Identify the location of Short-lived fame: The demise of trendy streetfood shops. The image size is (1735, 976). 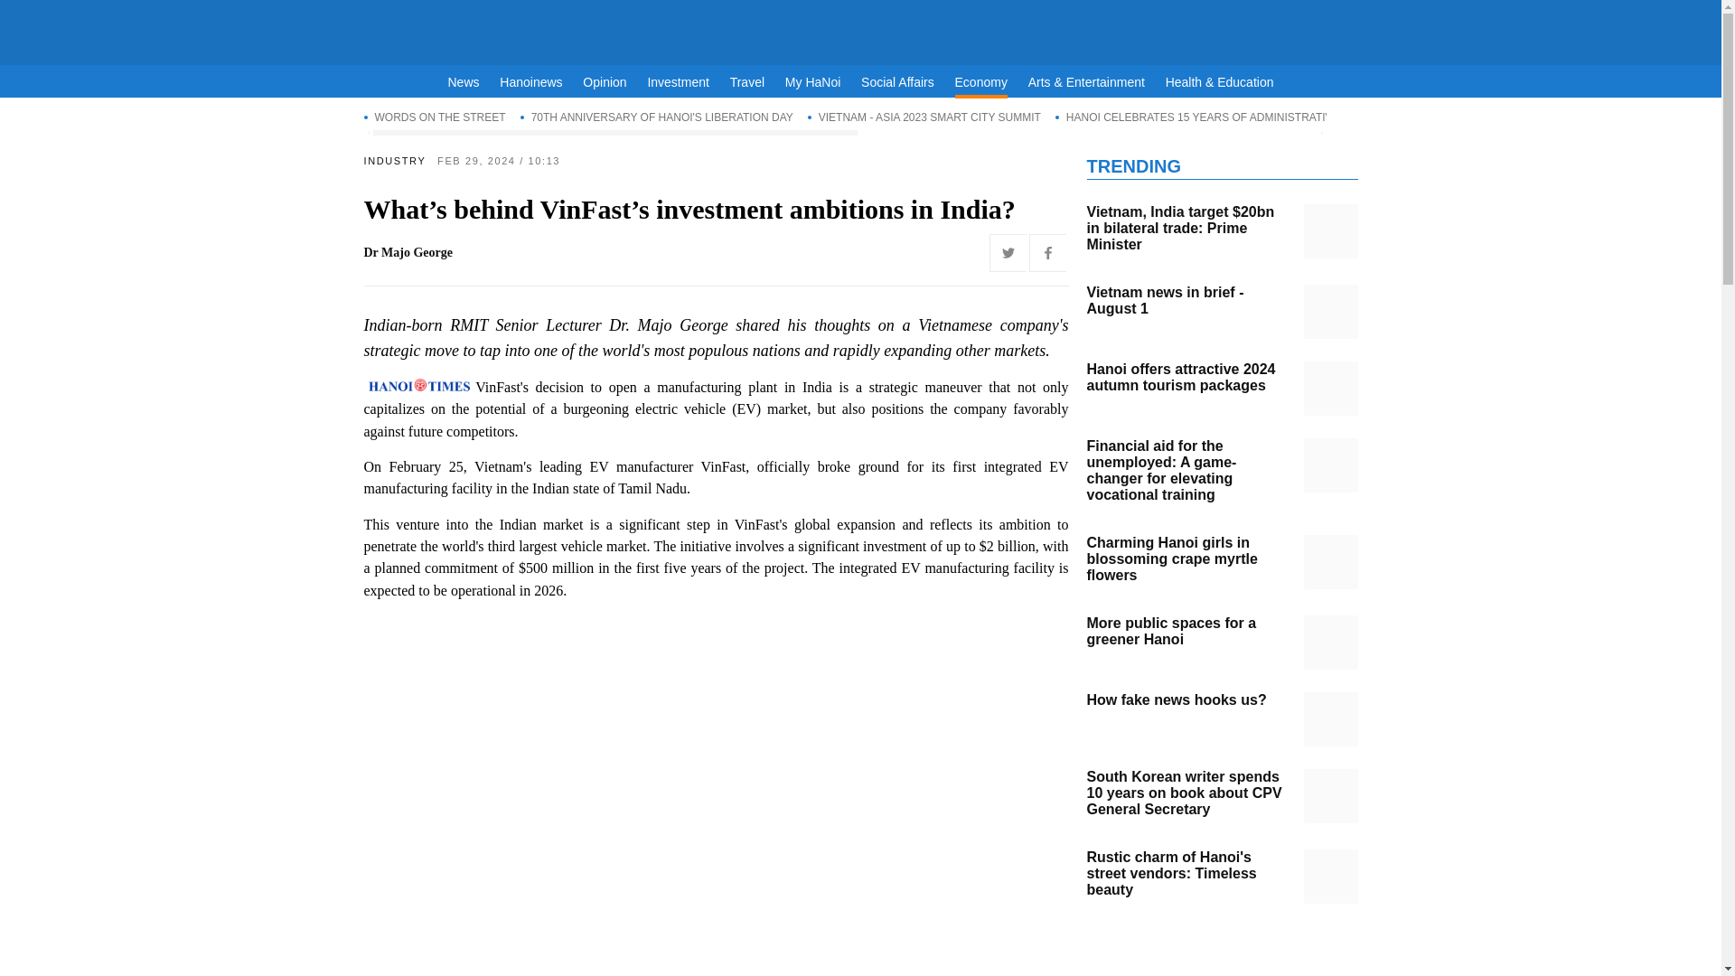
(1329, 465).